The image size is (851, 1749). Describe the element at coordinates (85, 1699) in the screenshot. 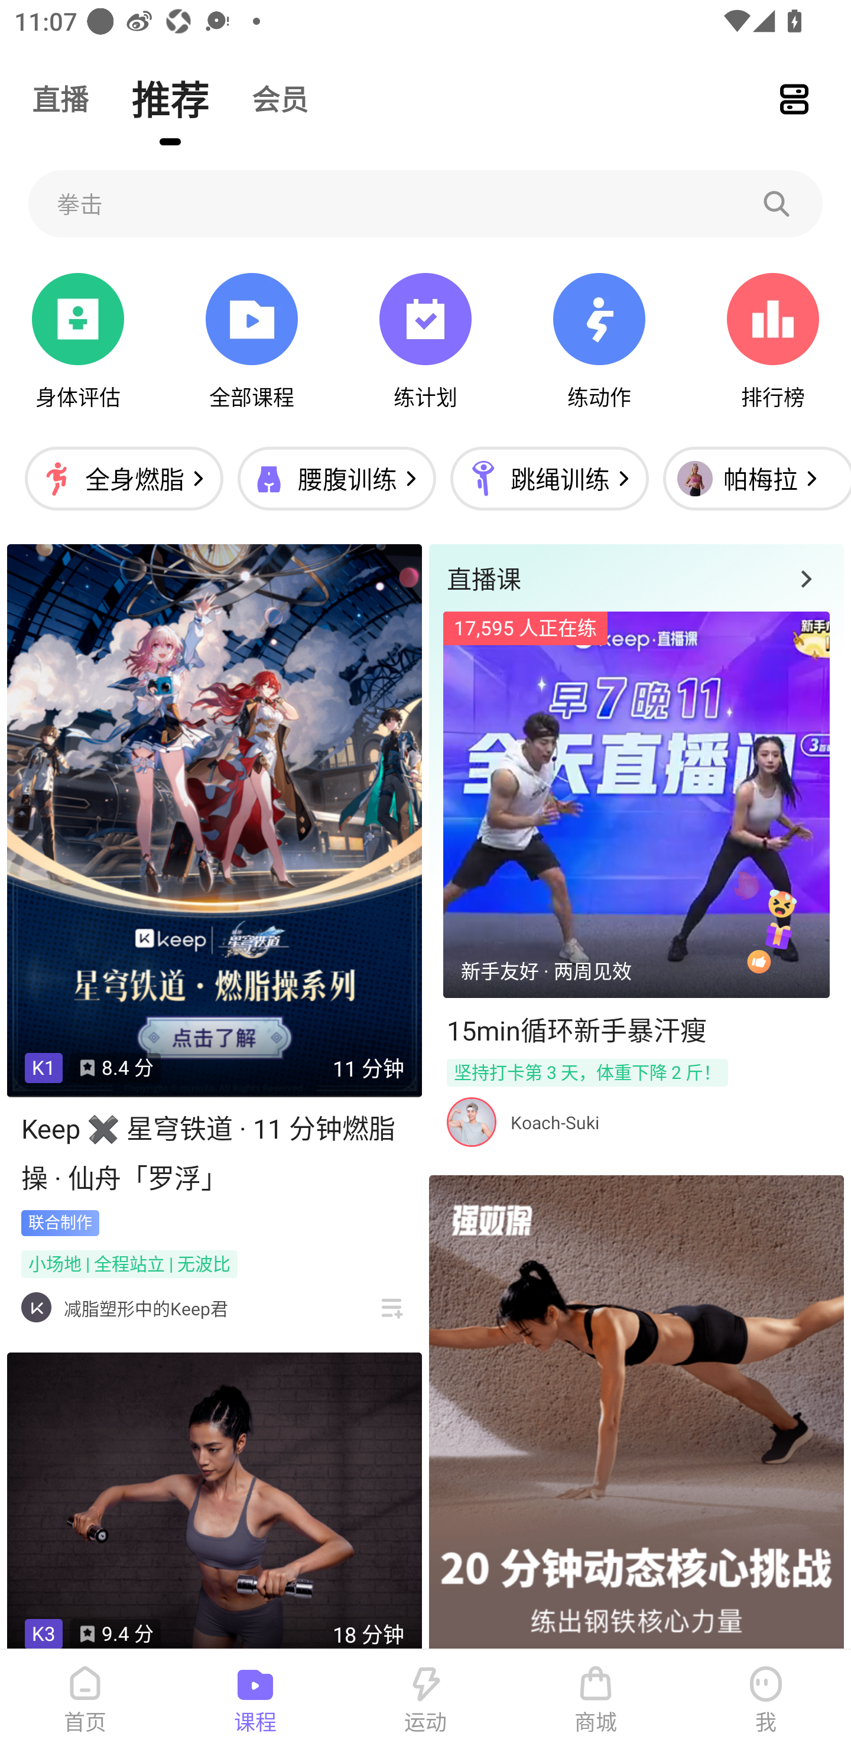

I see `首页` at that location.